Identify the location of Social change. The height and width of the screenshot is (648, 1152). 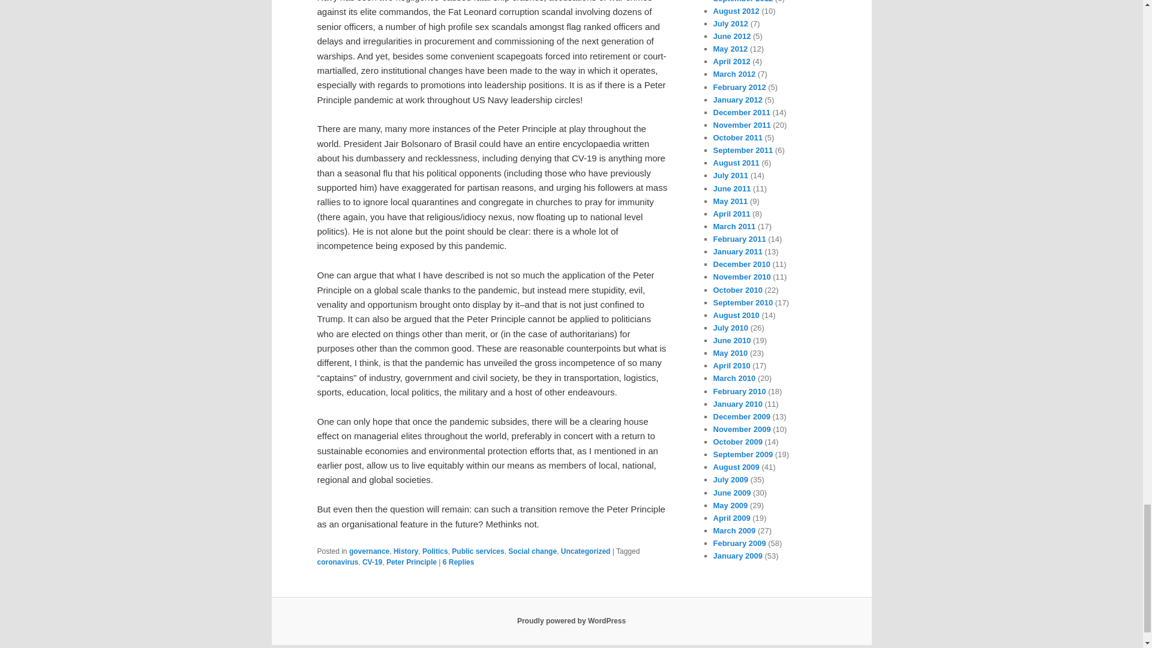
(532, 551).